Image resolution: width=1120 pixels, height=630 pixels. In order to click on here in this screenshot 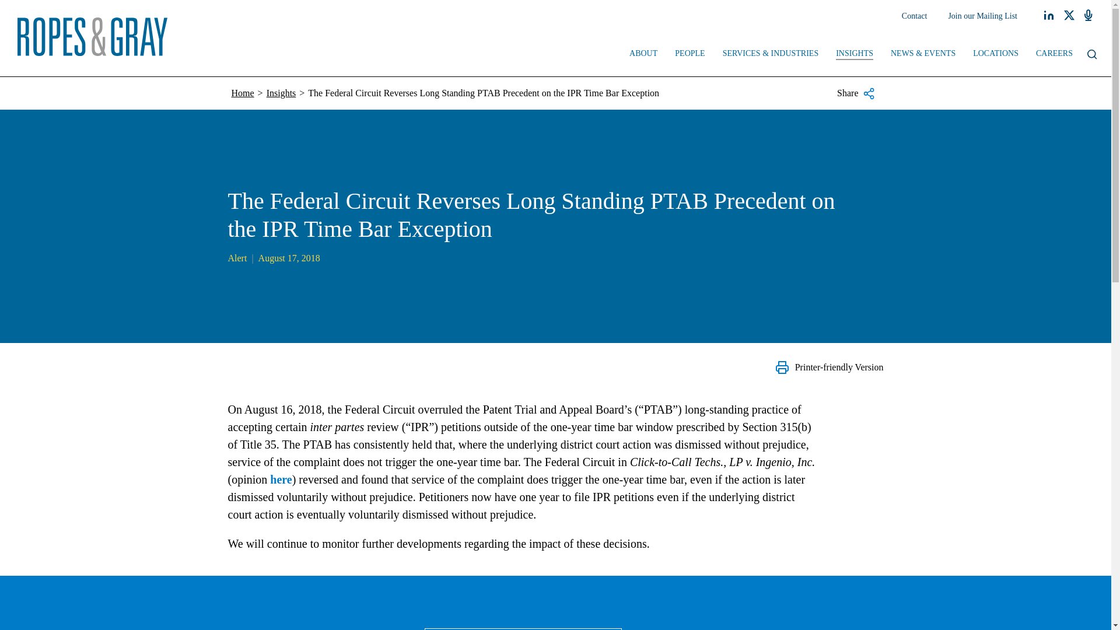, I will do `click(280, 480)`.